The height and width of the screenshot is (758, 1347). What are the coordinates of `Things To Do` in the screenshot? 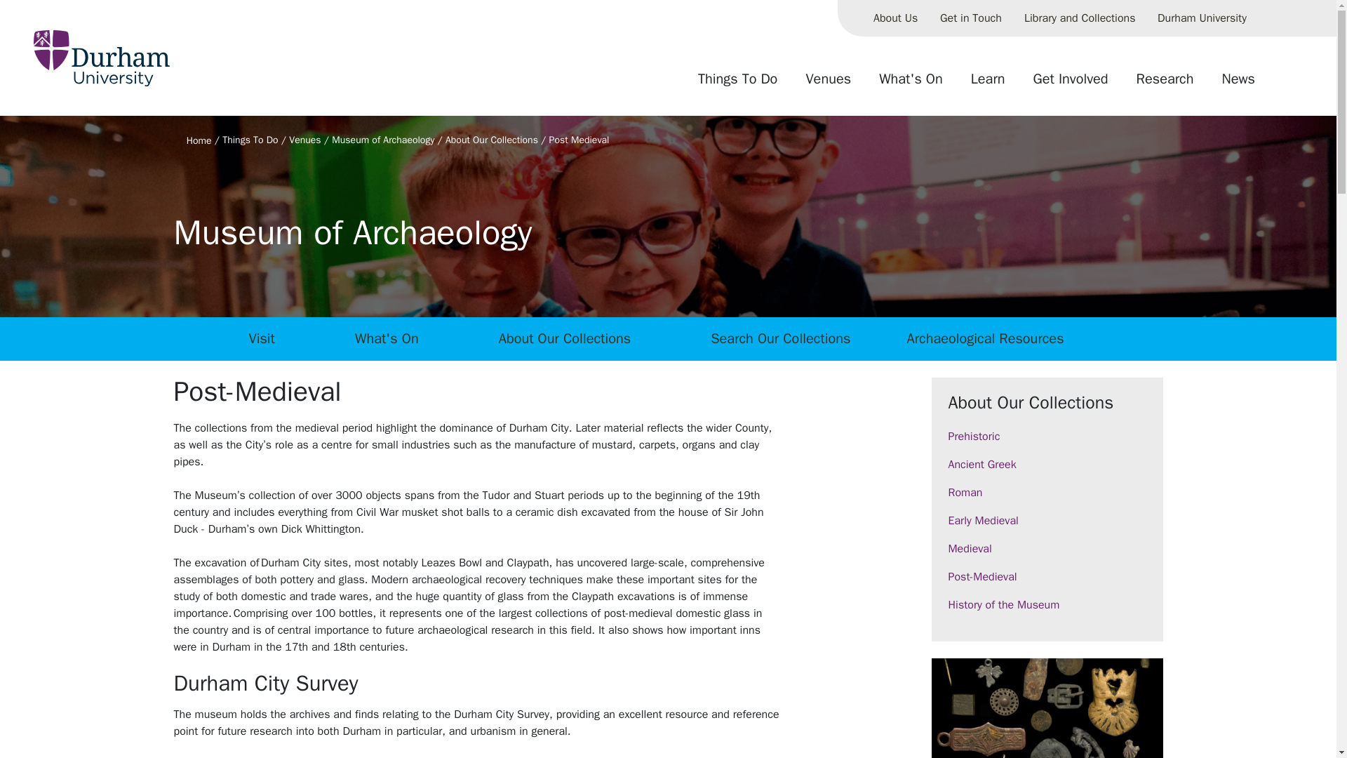 It's located at (737, 84).